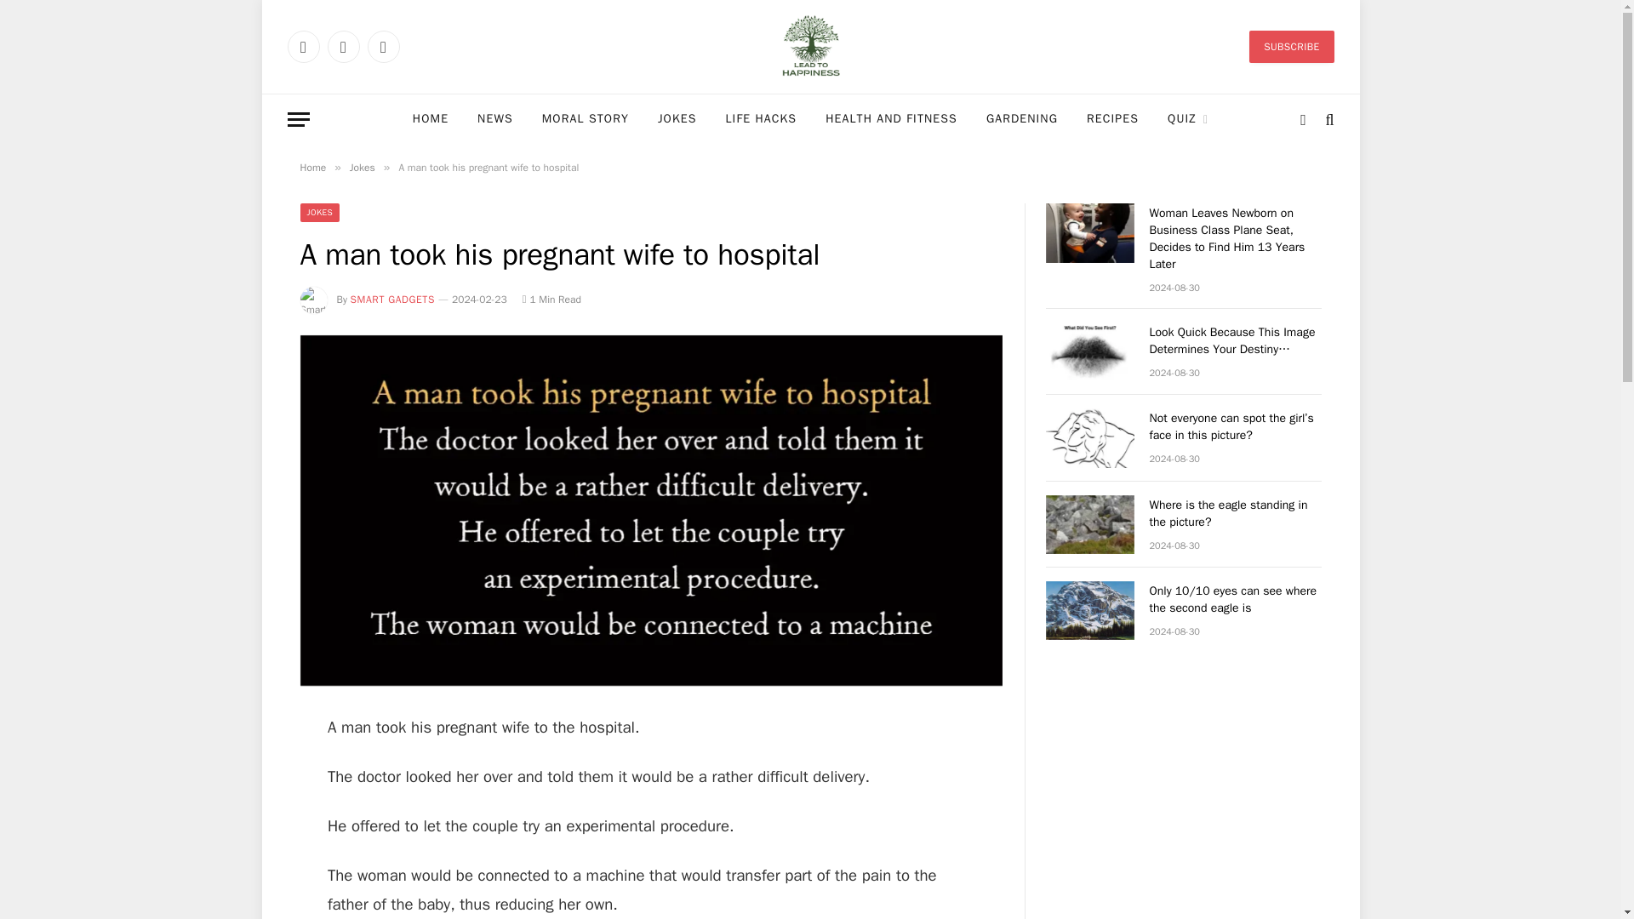  What do you see at coordinates (431, 119) in the screenshot?
I see `HOME` at bounding box center [431, 119].